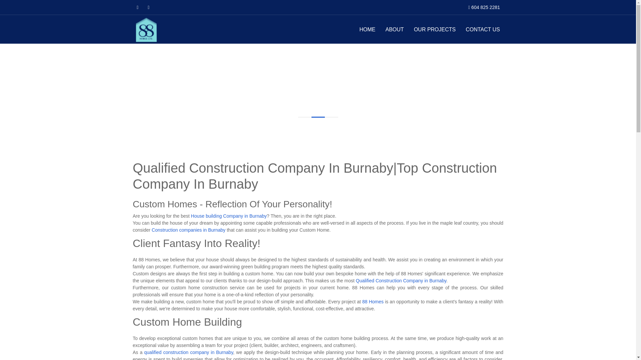 The image size is (641, 360). Describe the element at coordinates (373, 301) in the screenshot. I see `88 Homes` at that location.